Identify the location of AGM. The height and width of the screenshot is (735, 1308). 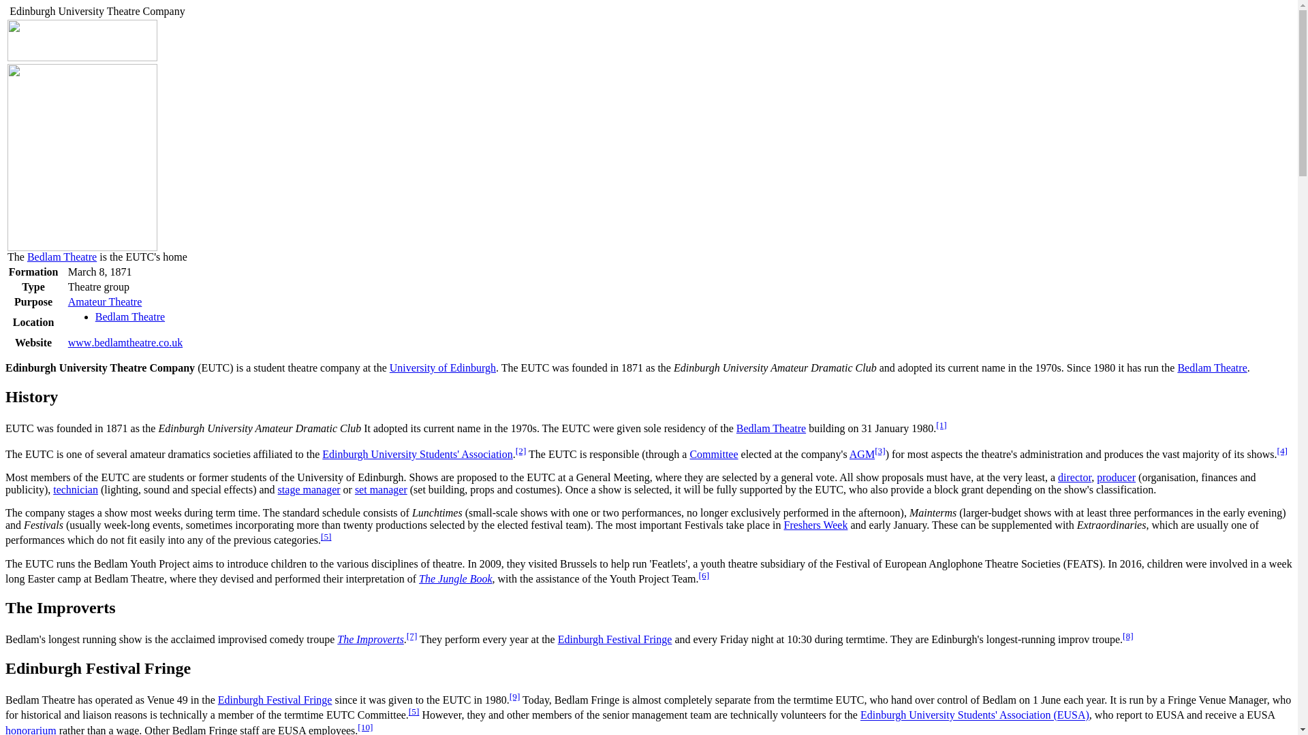
(862, 454).